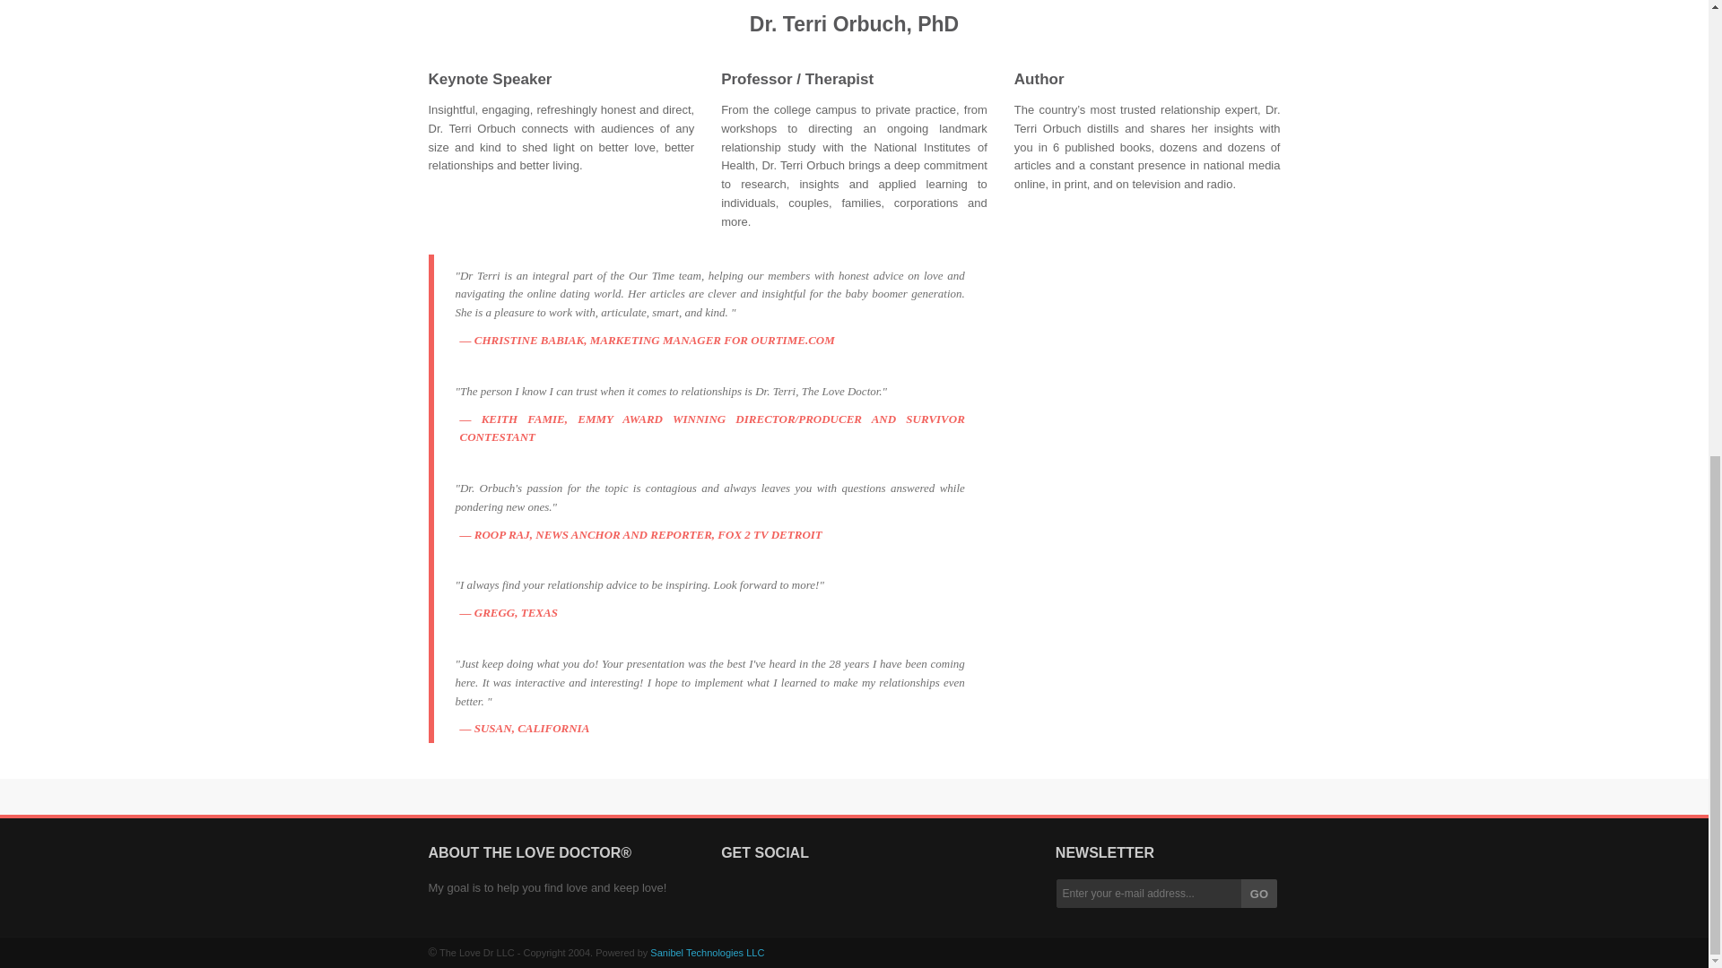 This screenshot has width=1722, height=968. What do you see at coordinates (707, 953) in the screenshot?
I see `Sanibel Technologies LLC` at bounding box center [707, 953].